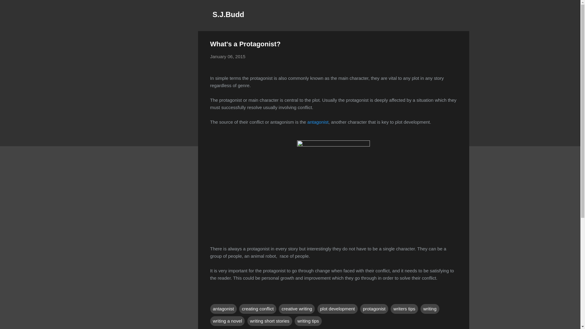 The image size is (585, 329). I want to click on January 06, 2015, so click(228, 57).